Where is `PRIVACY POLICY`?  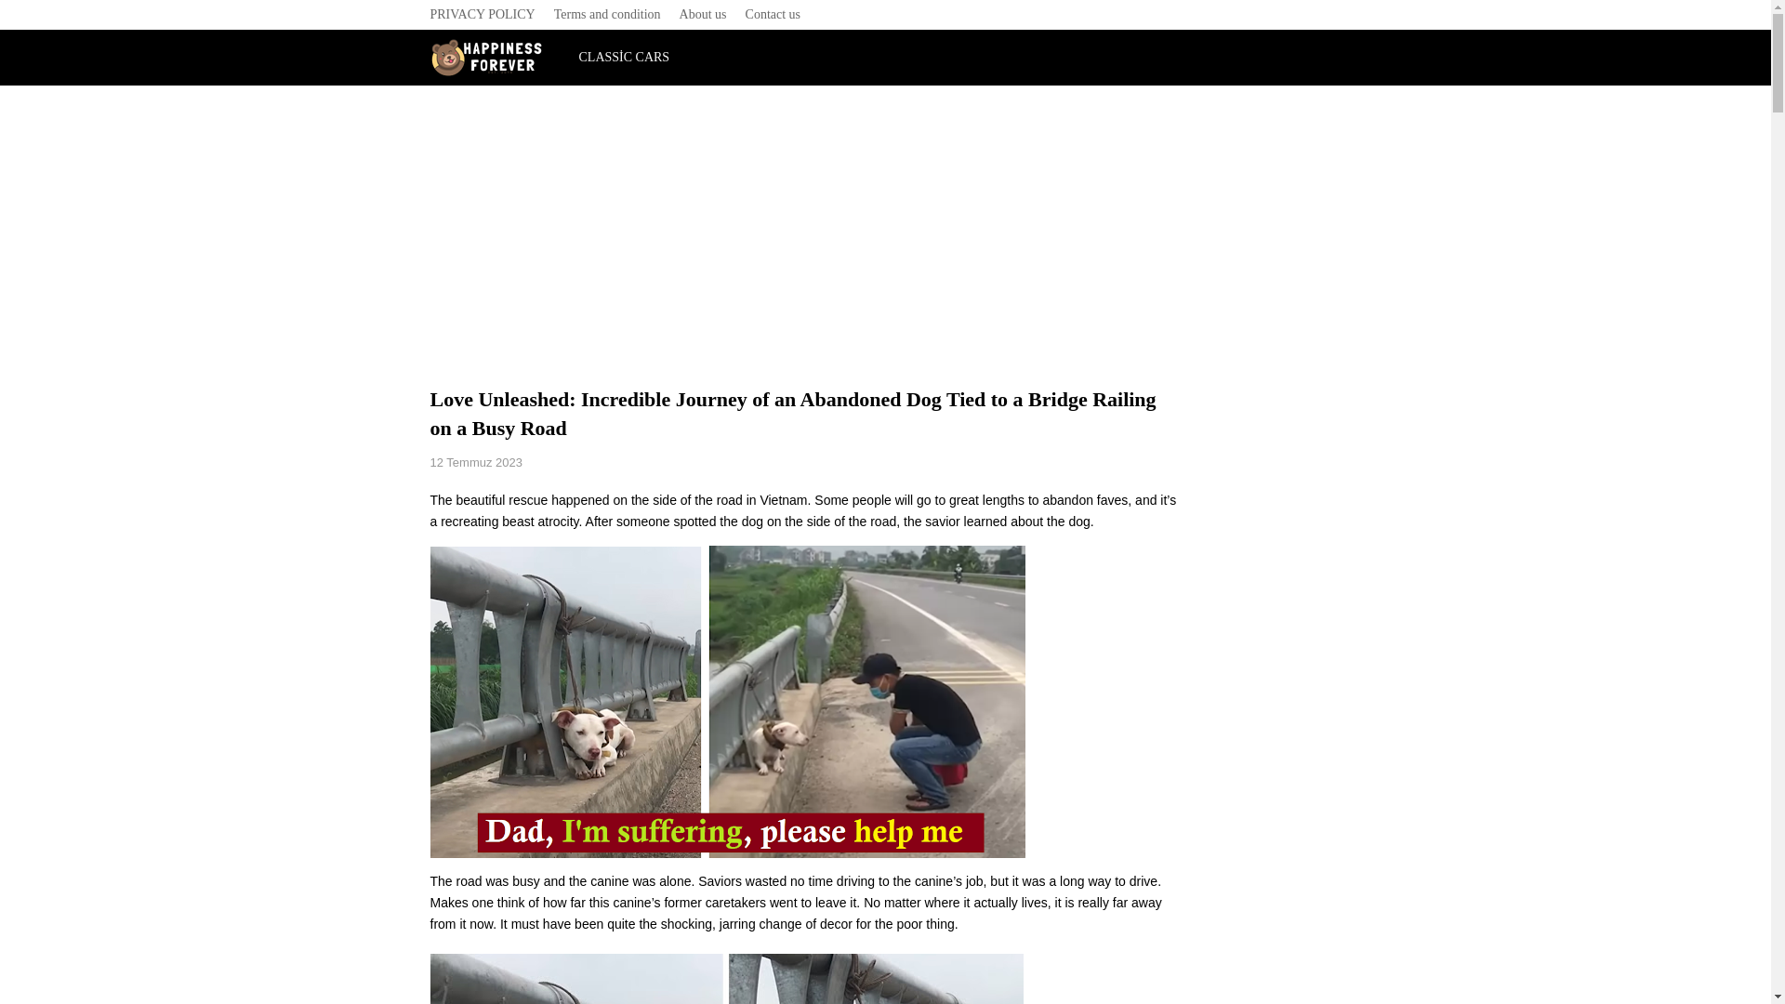
PRIVACY POLICY is located at coordinates (487, 15).